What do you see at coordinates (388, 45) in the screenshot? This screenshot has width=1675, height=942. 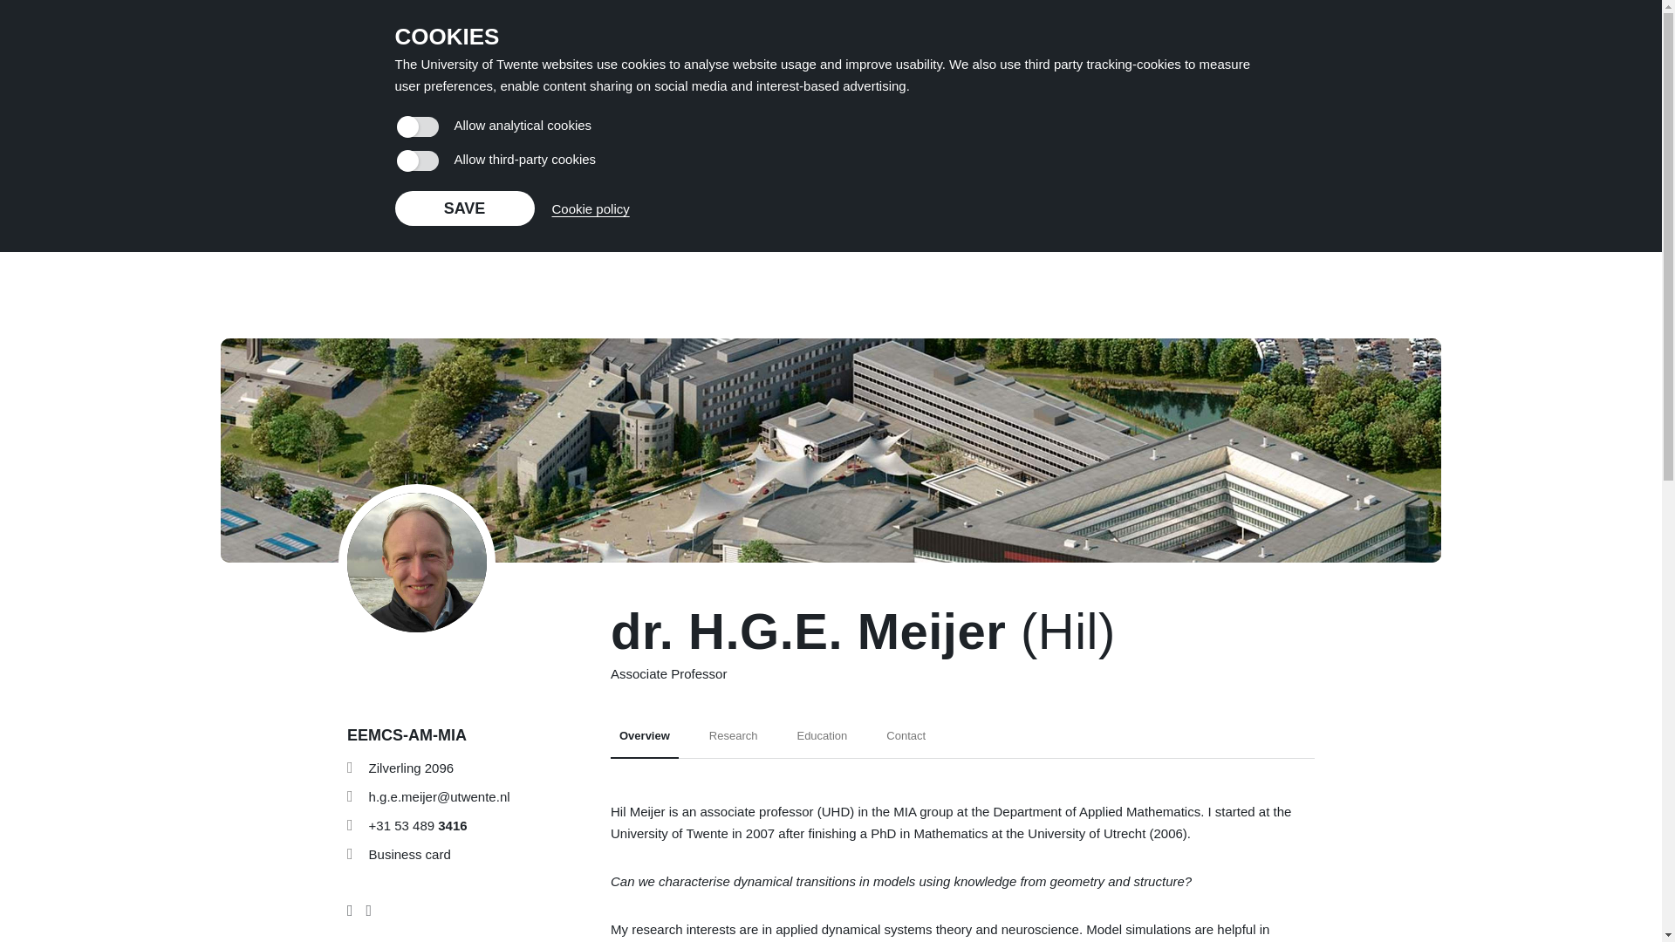 I see `Cookie policy` at bounding box center [388, 45].